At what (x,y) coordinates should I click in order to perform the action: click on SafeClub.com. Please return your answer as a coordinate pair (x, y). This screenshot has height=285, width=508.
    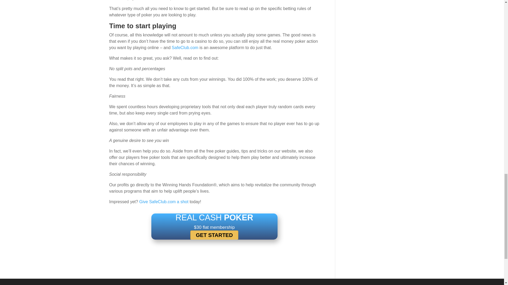
    Looking at the image, I should click on (185, 47).